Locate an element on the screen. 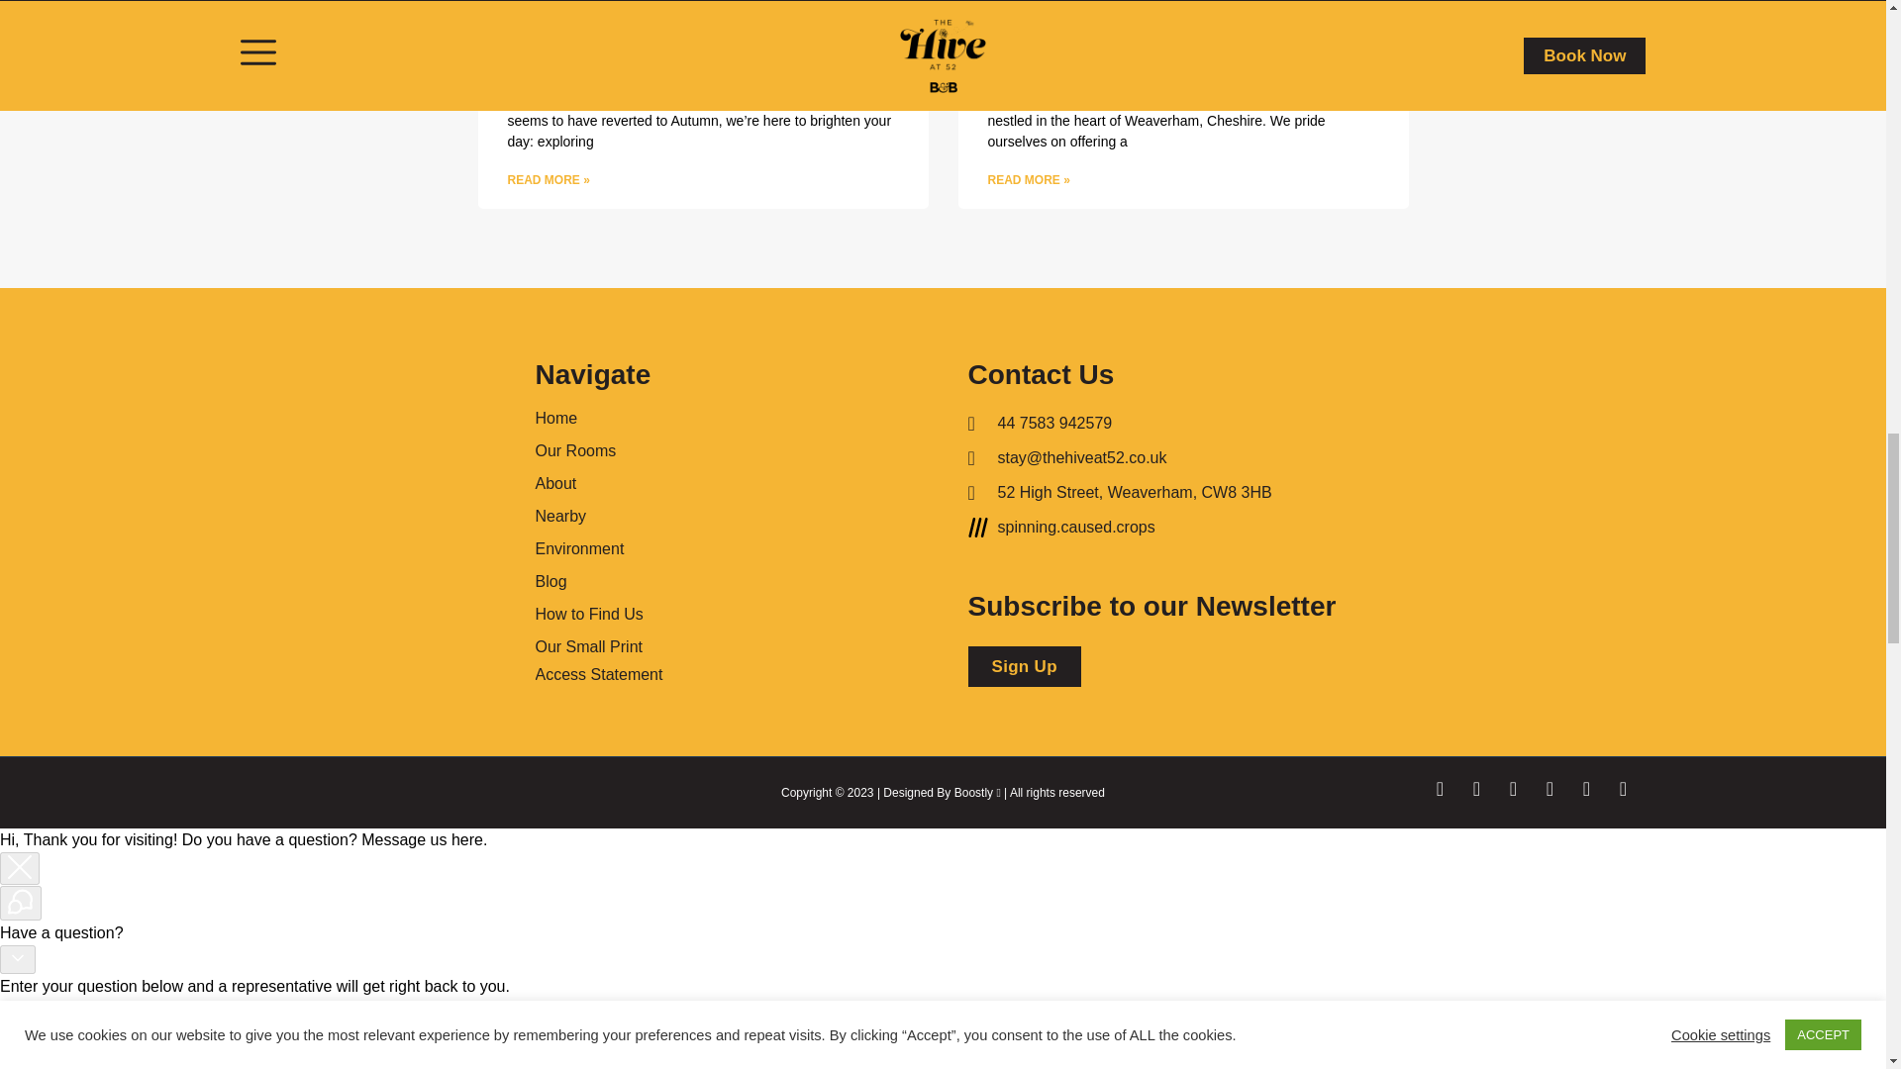 The height and width of the screenshot is (1069, 1901). Home is located at coordinates (596, 418).